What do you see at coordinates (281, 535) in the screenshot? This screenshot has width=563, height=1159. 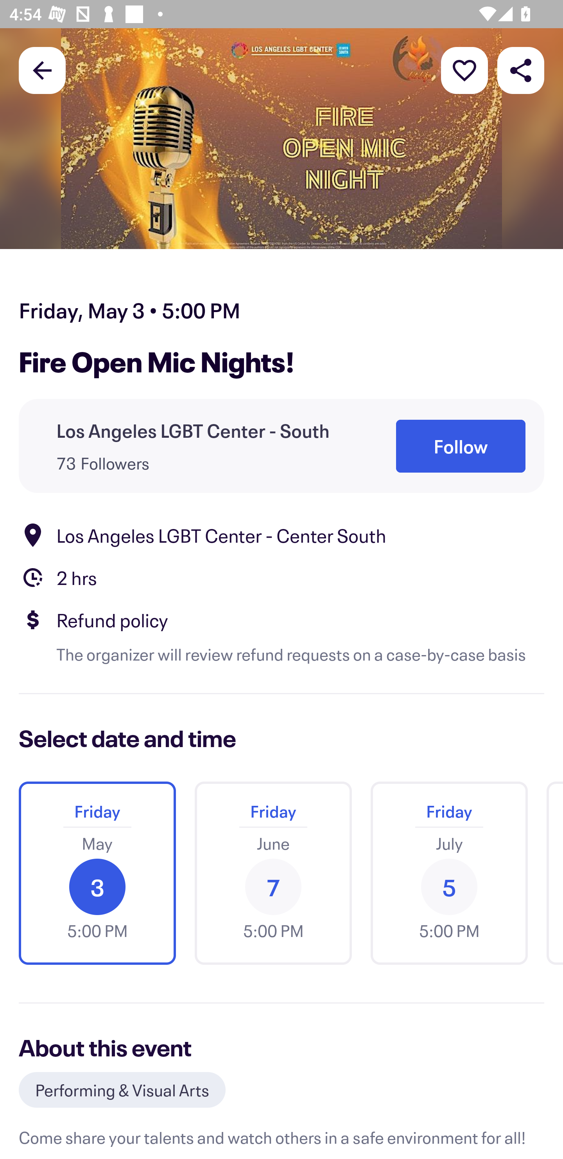 I see `Location Los Angeles LGBT Center - Center South` at bounding box center [281, 535].